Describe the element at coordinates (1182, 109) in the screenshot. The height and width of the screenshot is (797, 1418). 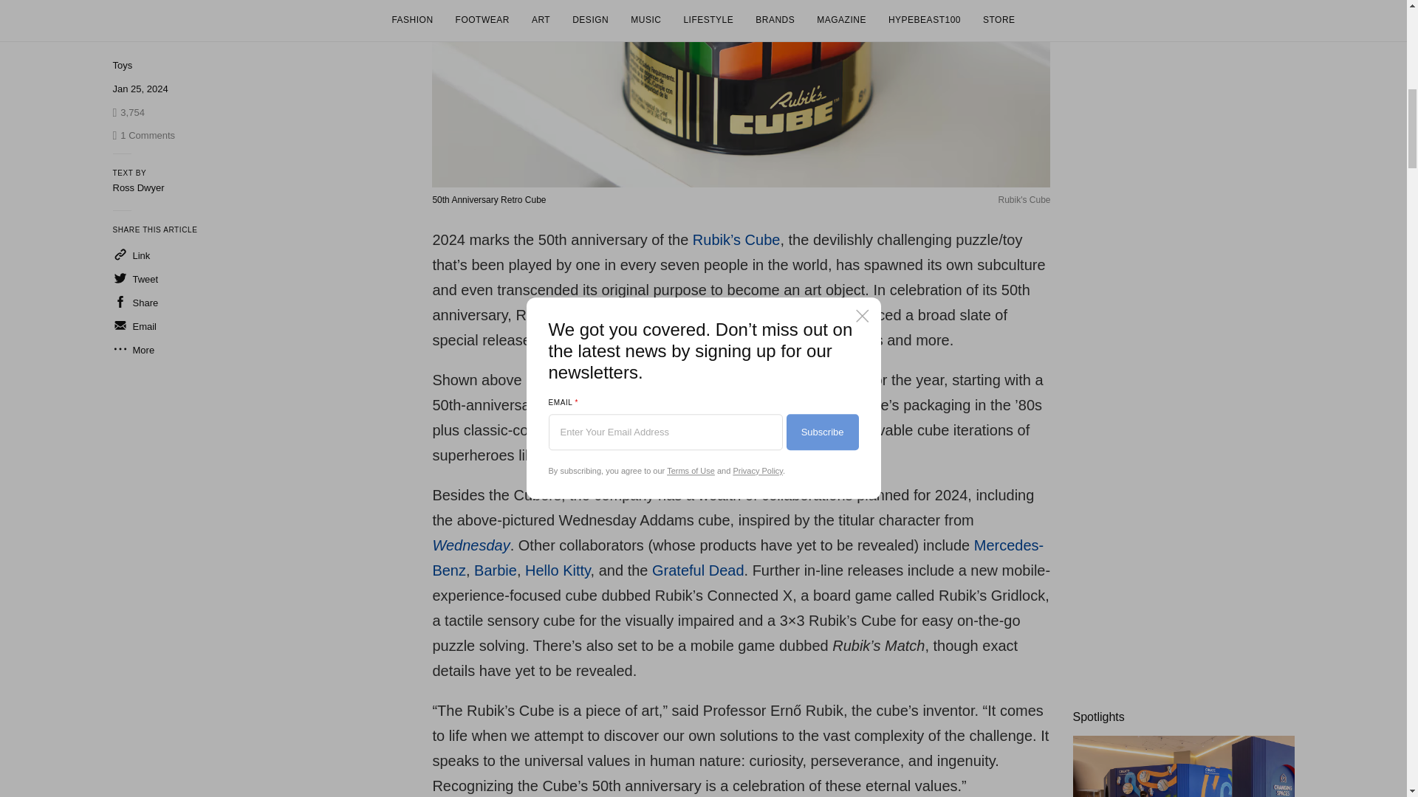
I see `3rd party ad content` at that location.